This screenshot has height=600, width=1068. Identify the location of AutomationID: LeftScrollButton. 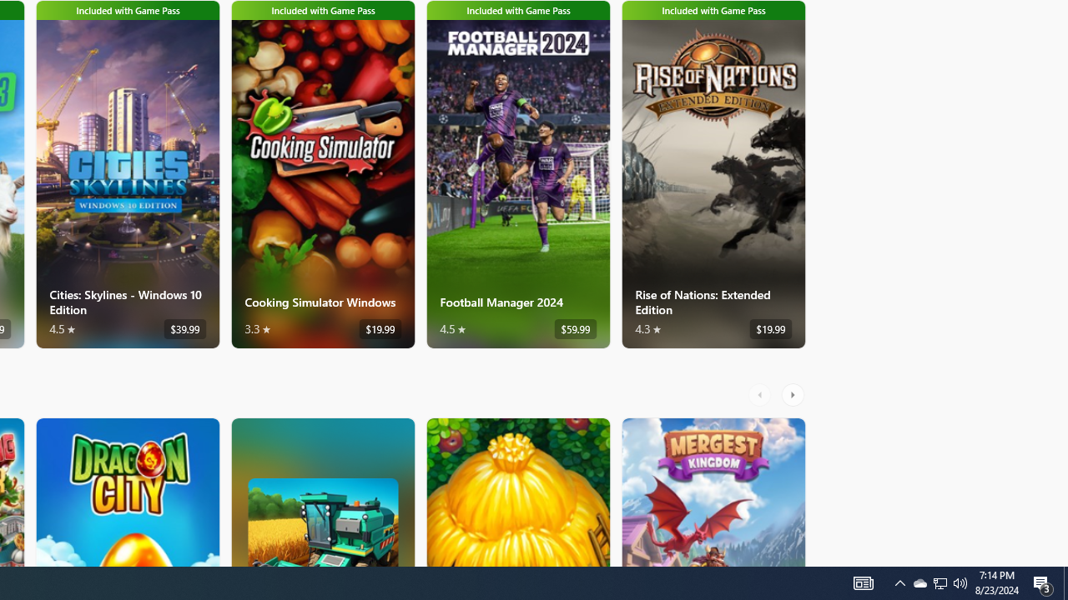
(762, 394).